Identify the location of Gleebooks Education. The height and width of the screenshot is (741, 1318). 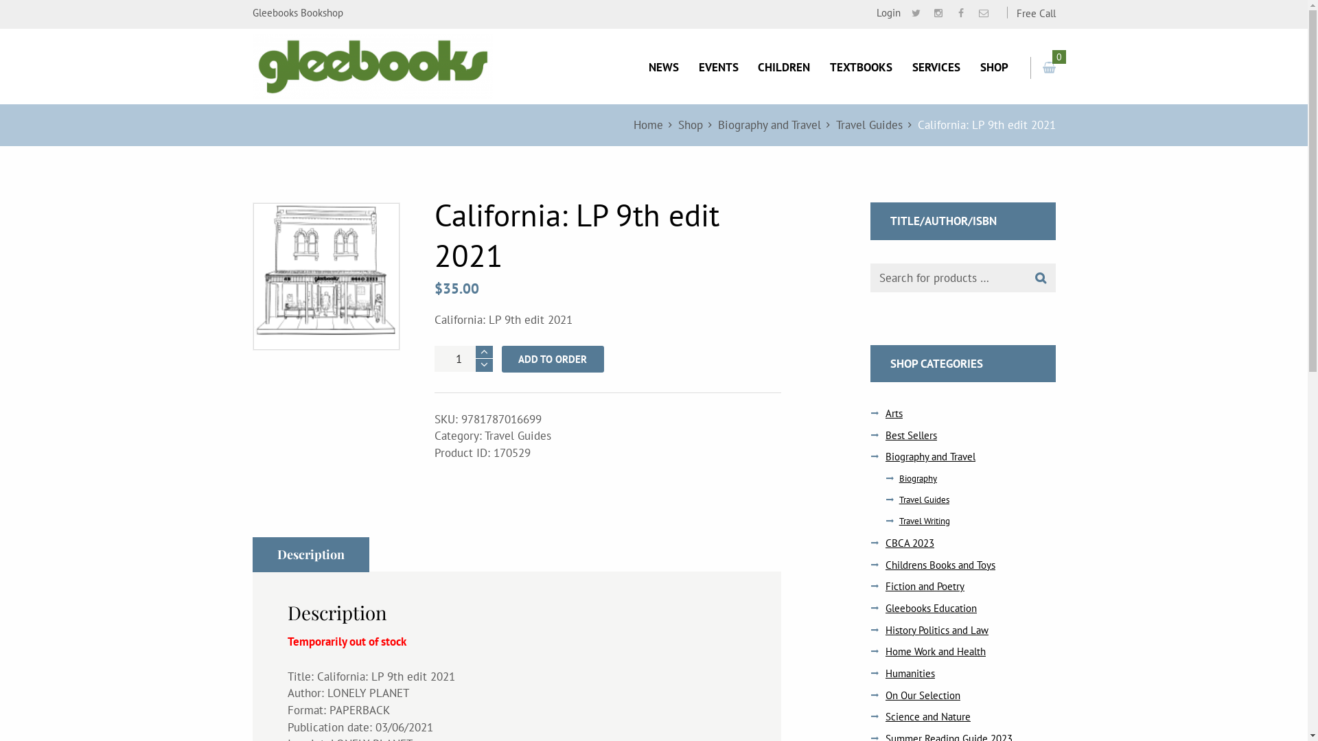
(931, 608).